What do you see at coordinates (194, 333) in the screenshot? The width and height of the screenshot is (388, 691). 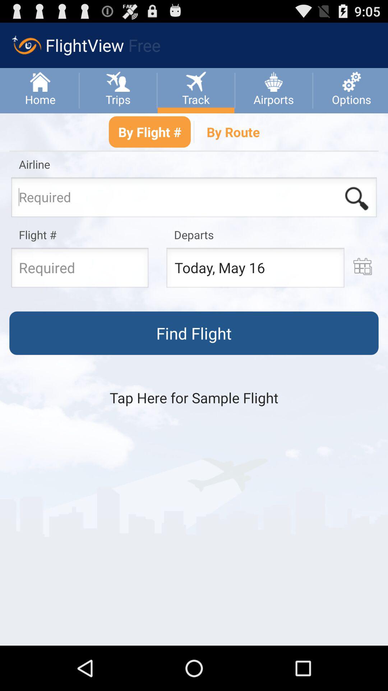 I see `select the option which says find flight` at bounding box center [194, 333].